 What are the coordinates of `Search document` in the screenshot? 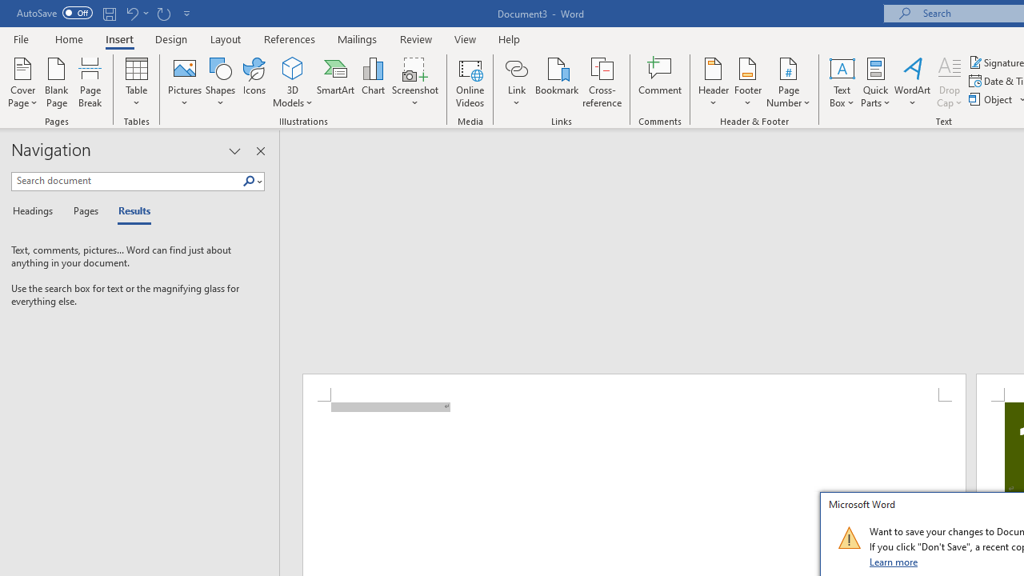 It's located at (126, 181).